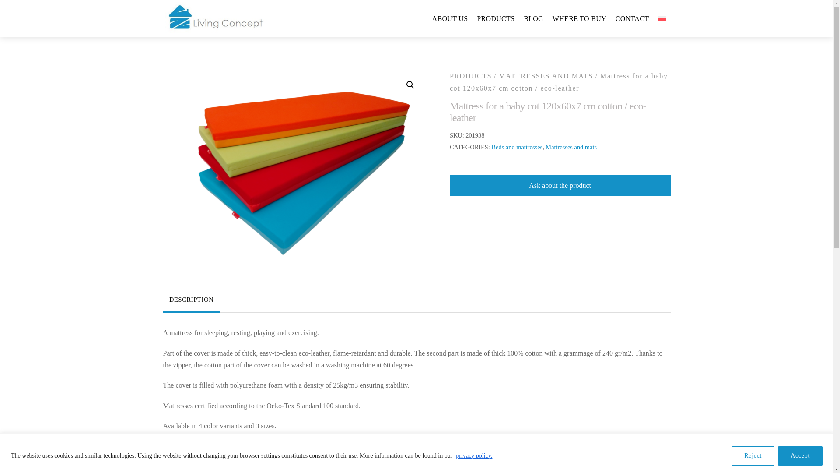 This screenshot has height=473, width=840. What do you see at coordinates (473, 455) in the screenshot?
I see `privacy policy.` at bounding box center [473, 455].